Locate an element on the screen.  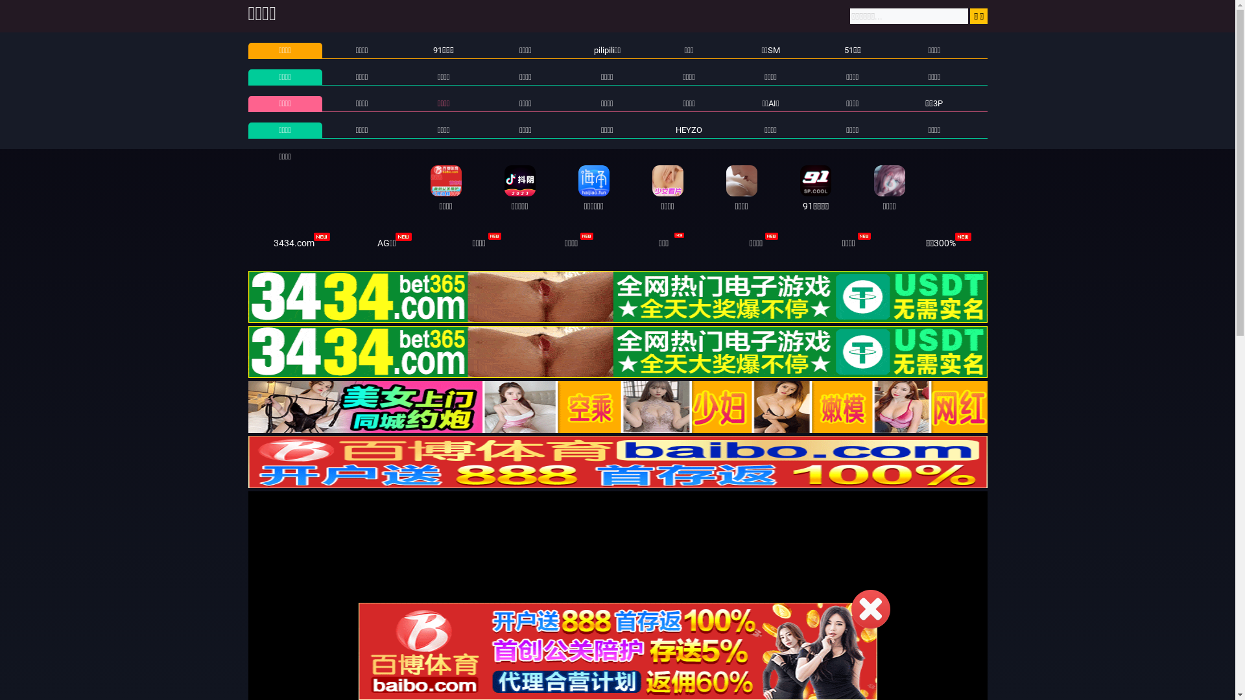
HEYZO is located at coordinates (689, 130).